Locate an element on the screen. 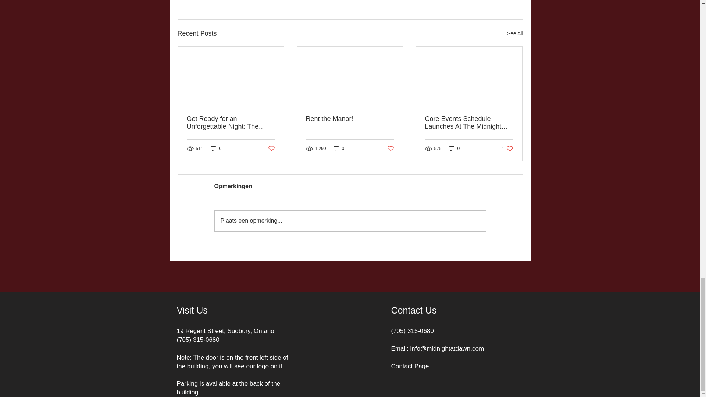 Image resolution: width=706 pixels, height=397 pixels. 0 is located at coordinates (350, 221).